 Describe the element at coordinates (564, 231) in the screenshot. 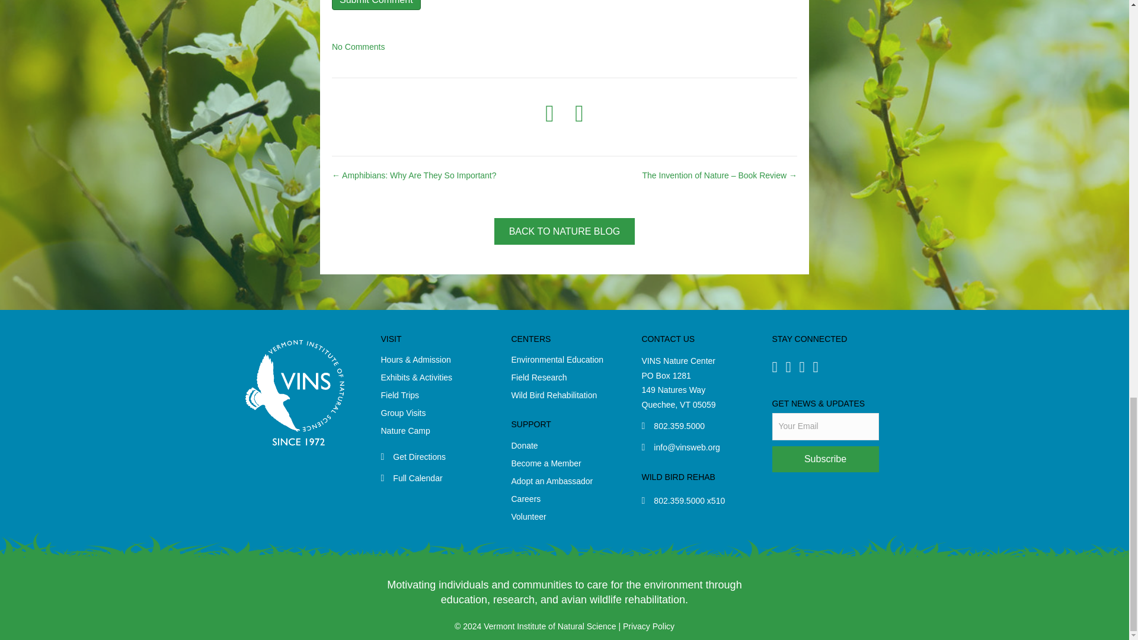

I see `Click Here` at that location.